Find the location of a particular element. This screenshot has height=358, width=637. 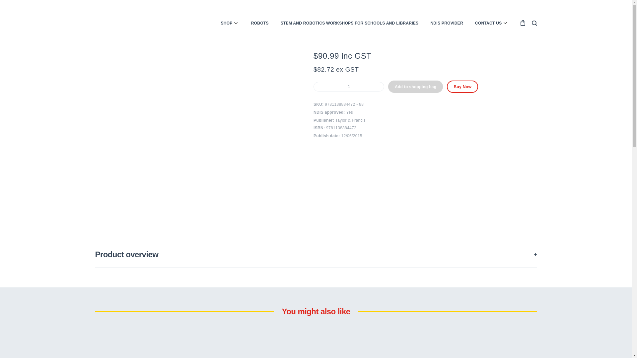

Buy Now is located at coordinates (462, 87).